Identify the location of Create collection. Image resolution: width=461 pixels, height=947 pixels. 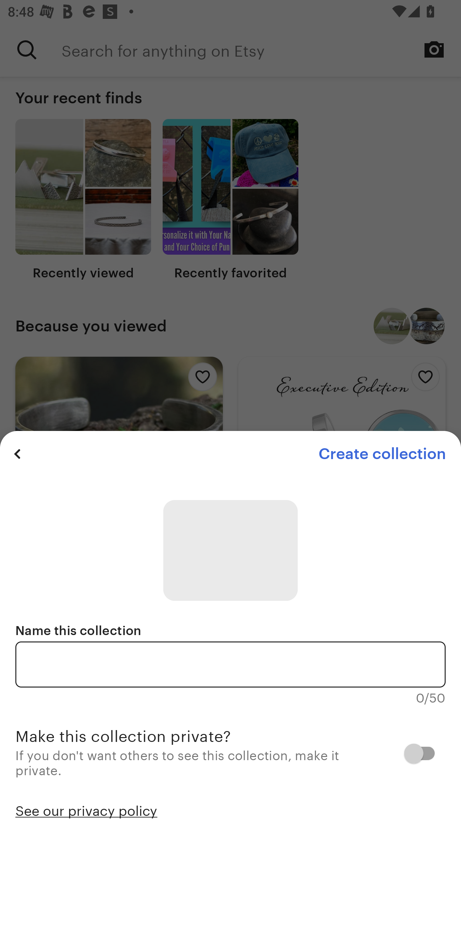
(382, 454).